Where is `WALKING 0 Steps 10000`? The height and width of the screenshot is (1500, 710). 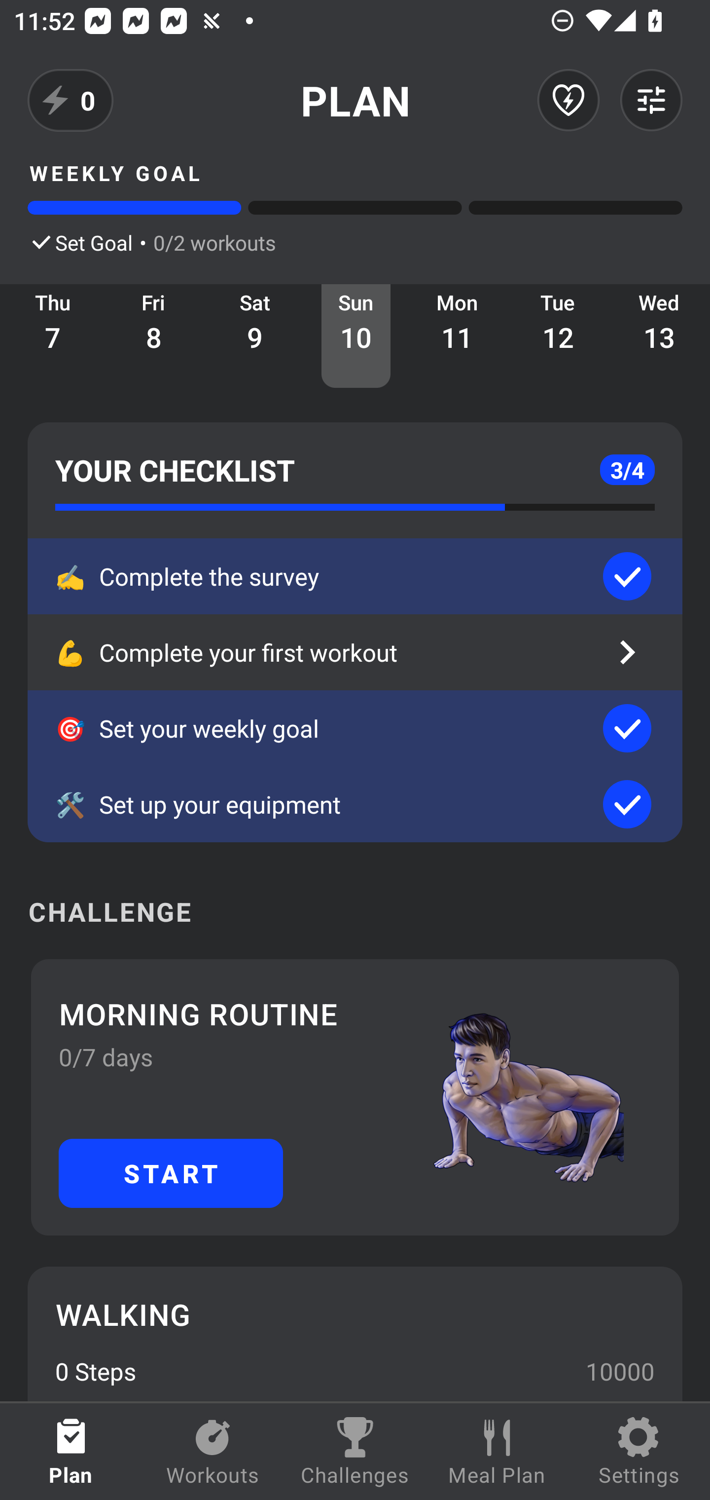
WALKING 0 Steps 10000 is located at coordinates (355, 1333).